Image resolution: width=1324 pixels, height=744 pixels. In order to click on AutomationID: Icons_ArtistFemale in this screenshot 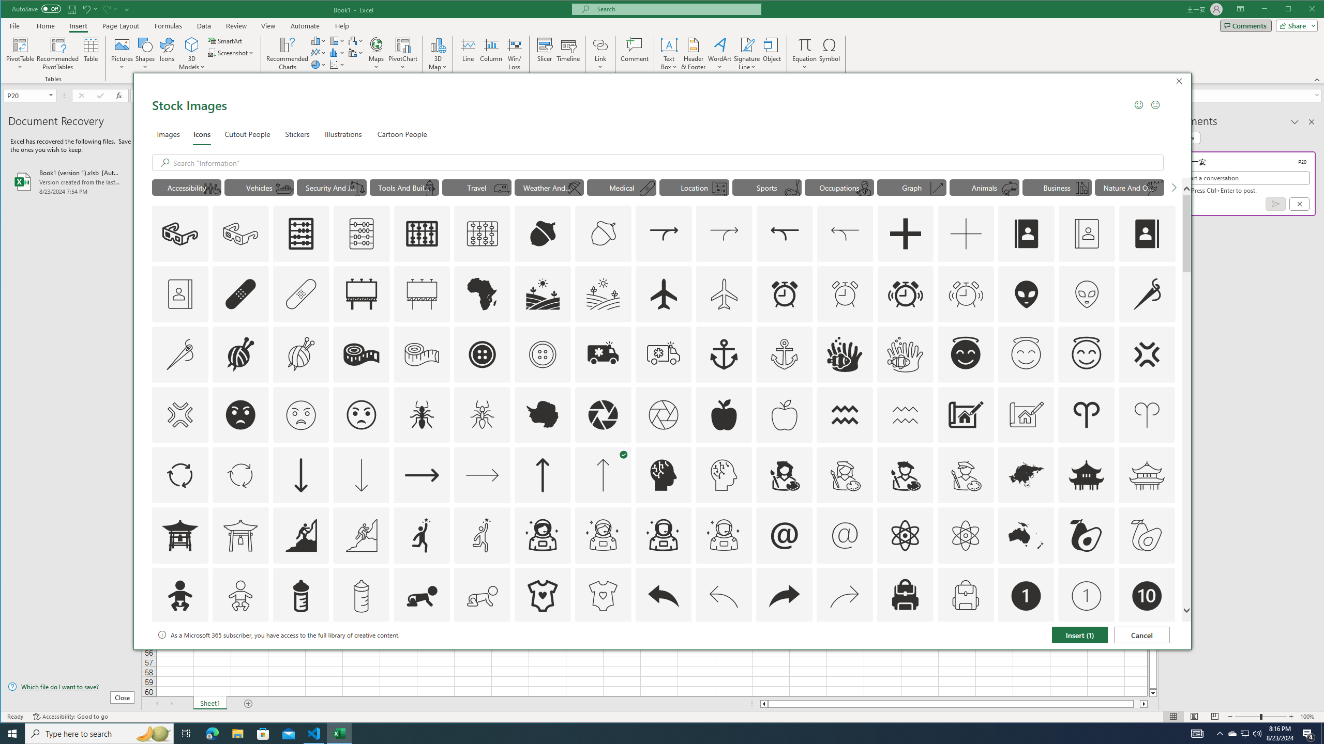, I will do `click(514, 54)`.